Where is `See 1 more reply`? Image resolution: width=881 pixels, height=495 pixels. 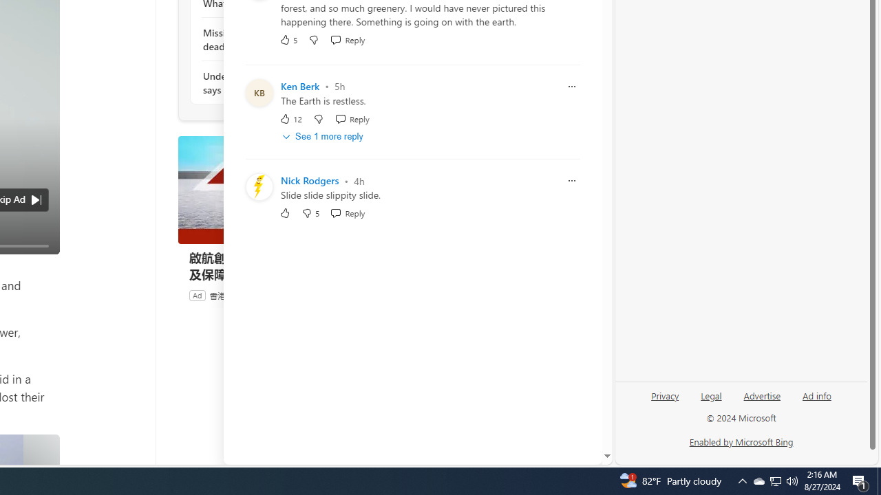 See 1 more reply is located at coordinates (323, 137).